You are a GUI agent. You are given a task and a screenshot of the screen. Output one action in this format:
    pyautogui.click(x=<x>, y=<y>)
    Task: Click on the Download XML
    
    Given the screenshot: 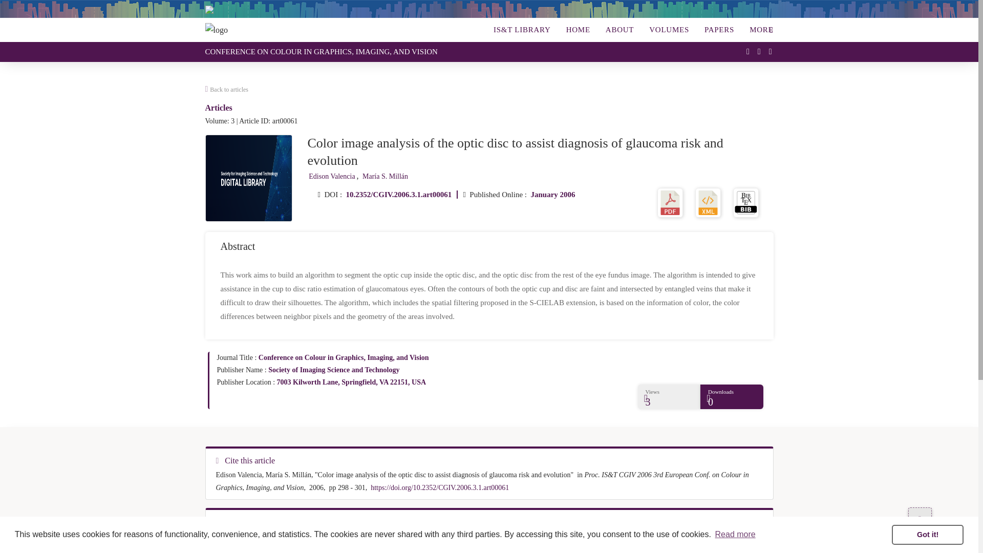 What is the action you would take?
    pyautogui.click(x=708, y=202)
    